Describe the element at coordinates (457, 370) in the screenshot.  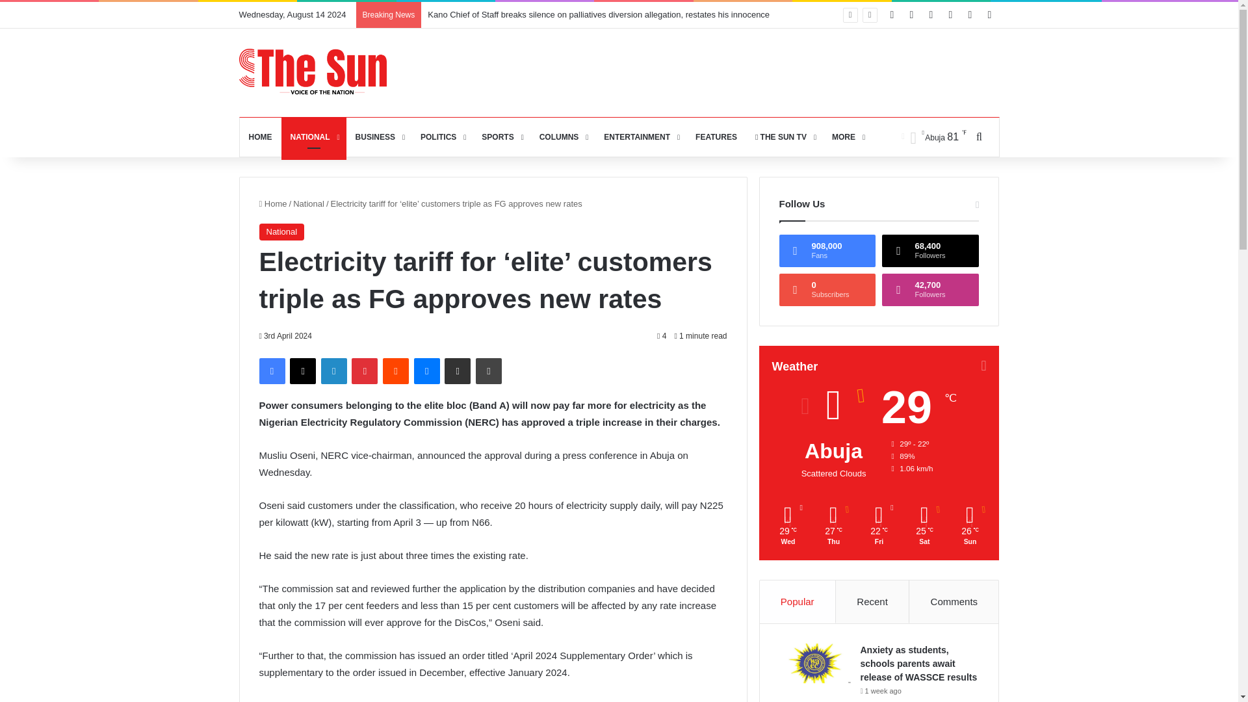
I see `Share via Email` at that location.